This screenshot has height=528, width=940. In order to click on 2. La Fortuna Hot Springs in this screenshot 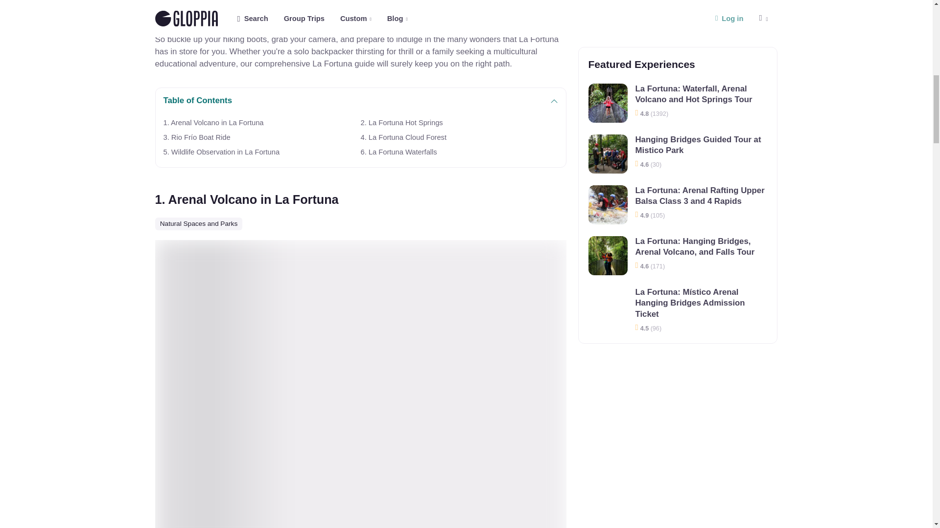, I will do `click(458, 122)`.